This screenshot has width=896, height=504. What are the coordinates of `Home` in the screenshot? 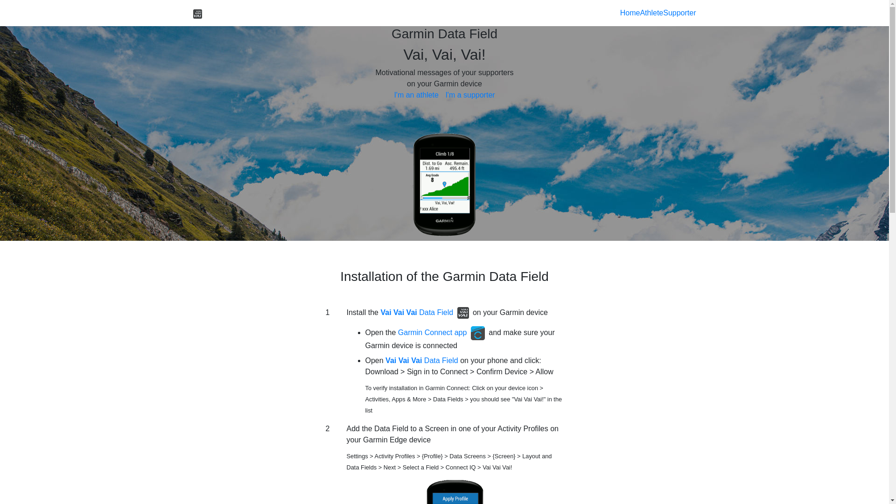 It's located at (630, 13).